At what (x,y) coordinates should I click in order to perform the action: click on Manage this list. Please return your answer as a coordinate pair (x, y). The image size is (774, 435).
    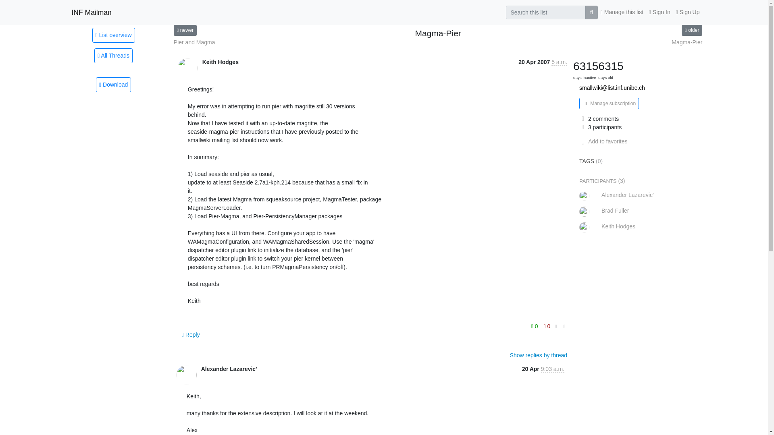
    Looking at the image, I should click on (622, 12).